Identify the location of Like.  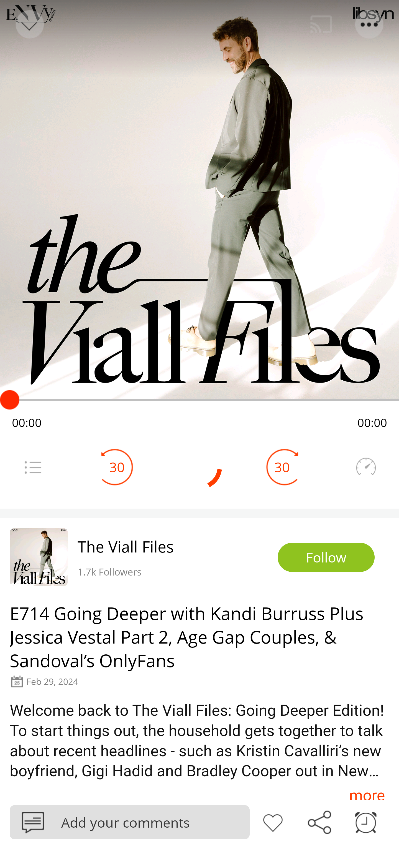
(273, 822).